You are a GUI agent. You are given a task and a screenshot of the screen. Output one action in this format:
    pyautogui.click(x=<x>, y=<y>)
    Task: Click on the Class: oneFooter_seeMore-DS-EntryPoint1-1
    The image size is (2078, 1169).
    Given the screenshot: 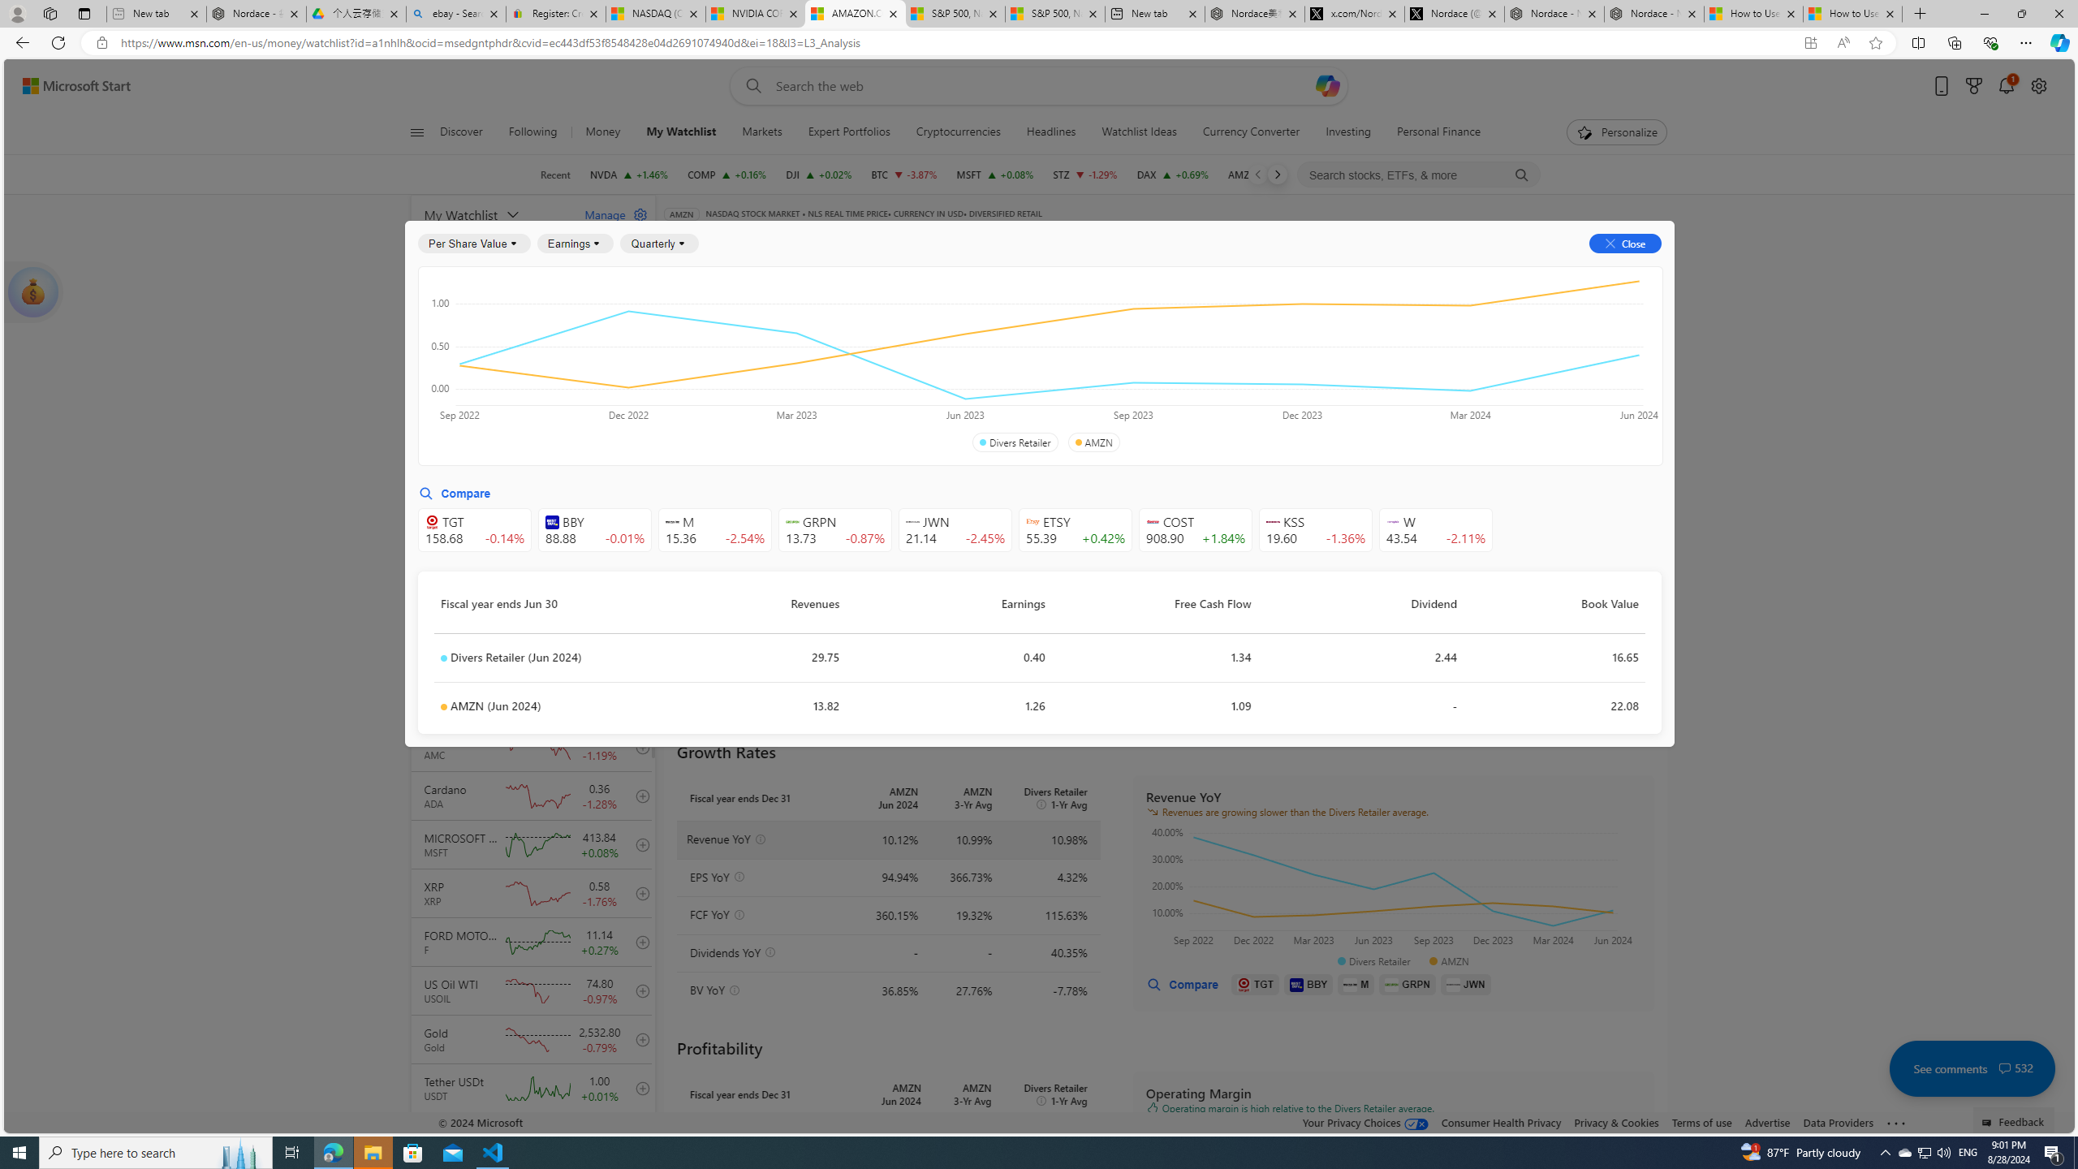 What is the action you would take?
    pyautogui.click(x=1896, y=1122)
    